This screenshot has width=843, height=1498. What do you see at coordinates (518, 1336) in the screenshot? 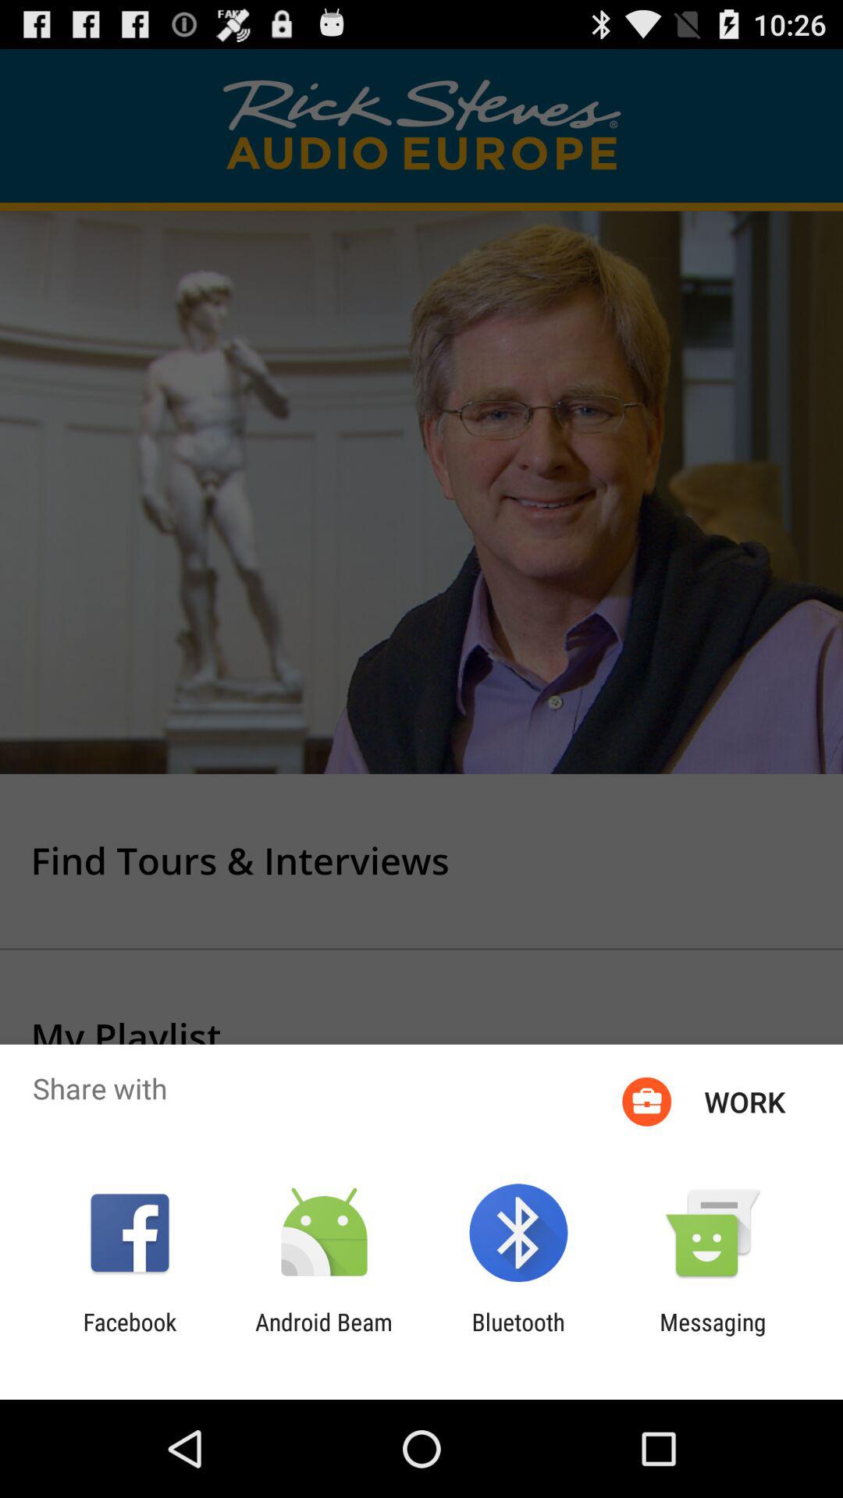
I see `launch the item to the left of messaging icon` at bounding box center [518, 1336].